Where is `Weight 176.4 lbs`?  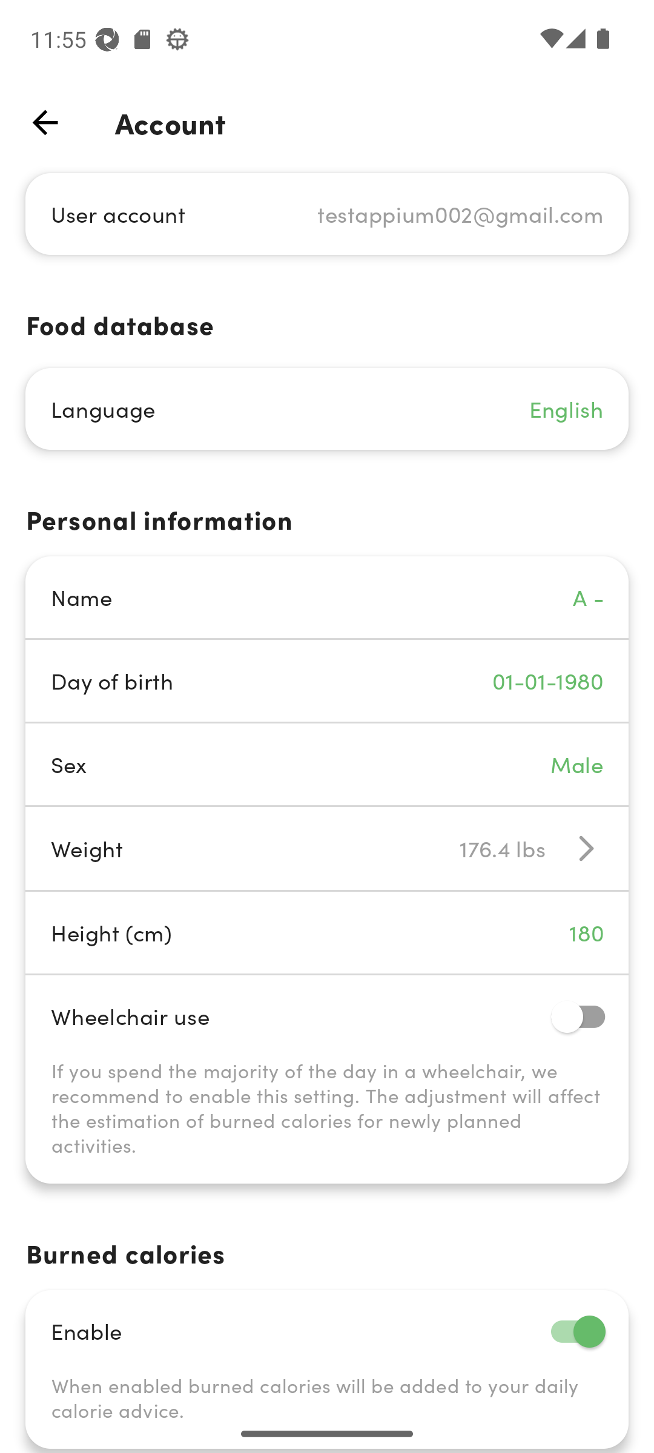
Weight 176.4 lbs is located at coordinates (327, 848).